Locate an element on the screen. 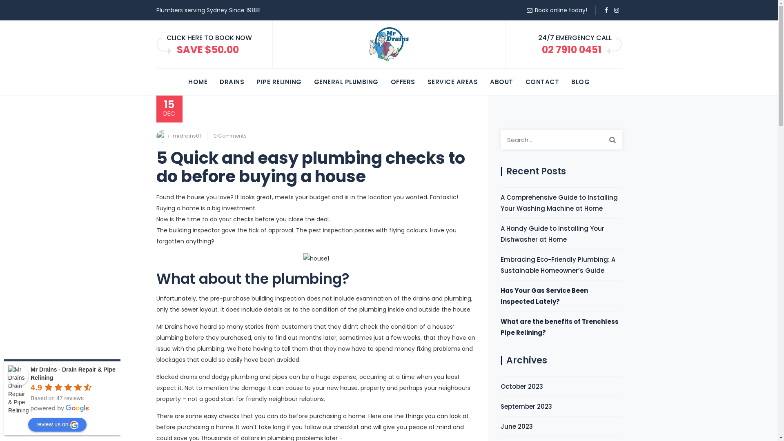 This screenshot has height=441, width=784. Mr Drains is located at coordinates (389, 45).